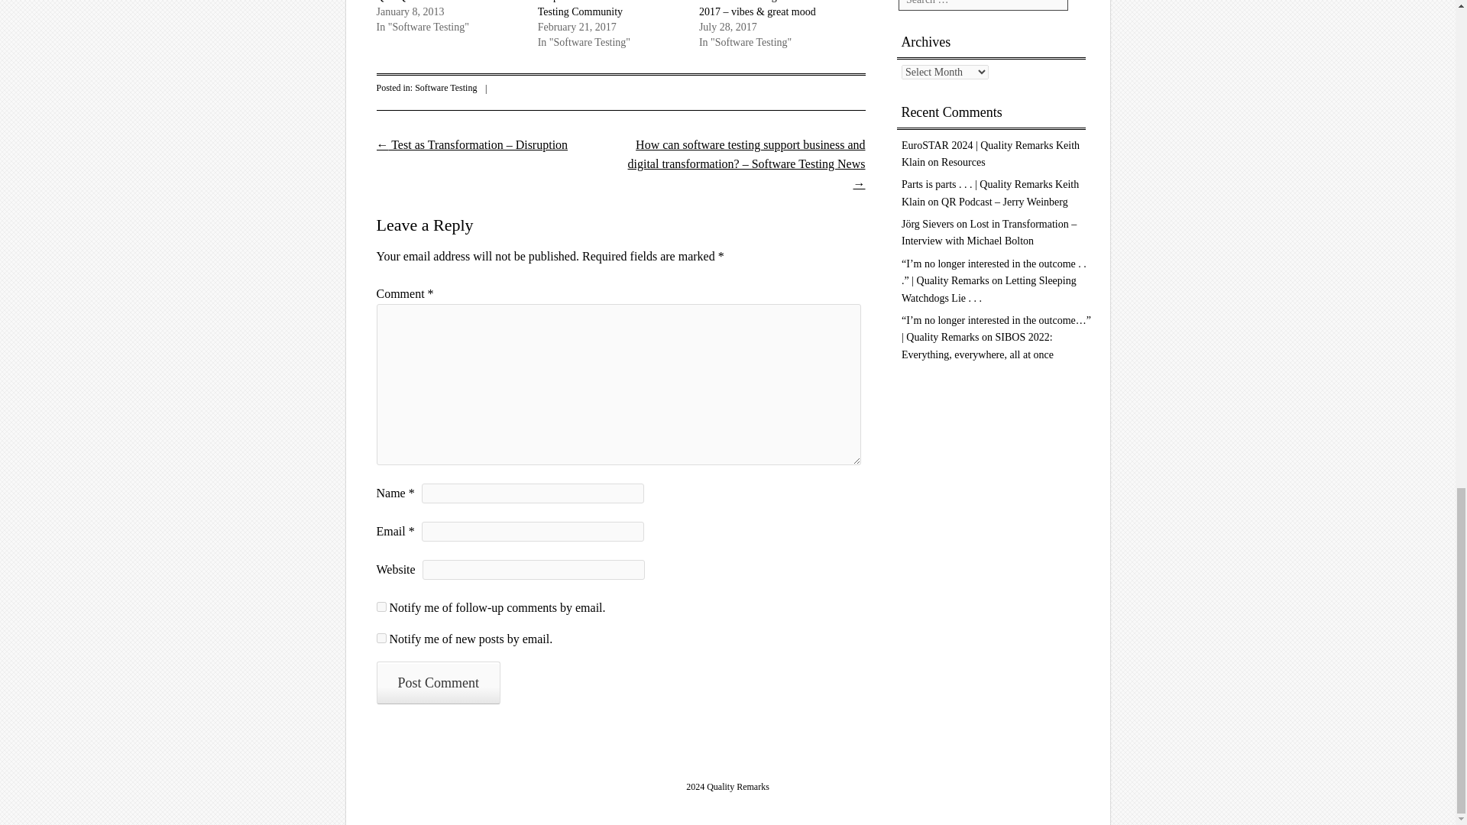 The image size is (1467, 825). What do you see at coordinates (442, 2) in the screenshot?
I see `QAI QUEST 2013 Conference` at bounding box center [442, 2].